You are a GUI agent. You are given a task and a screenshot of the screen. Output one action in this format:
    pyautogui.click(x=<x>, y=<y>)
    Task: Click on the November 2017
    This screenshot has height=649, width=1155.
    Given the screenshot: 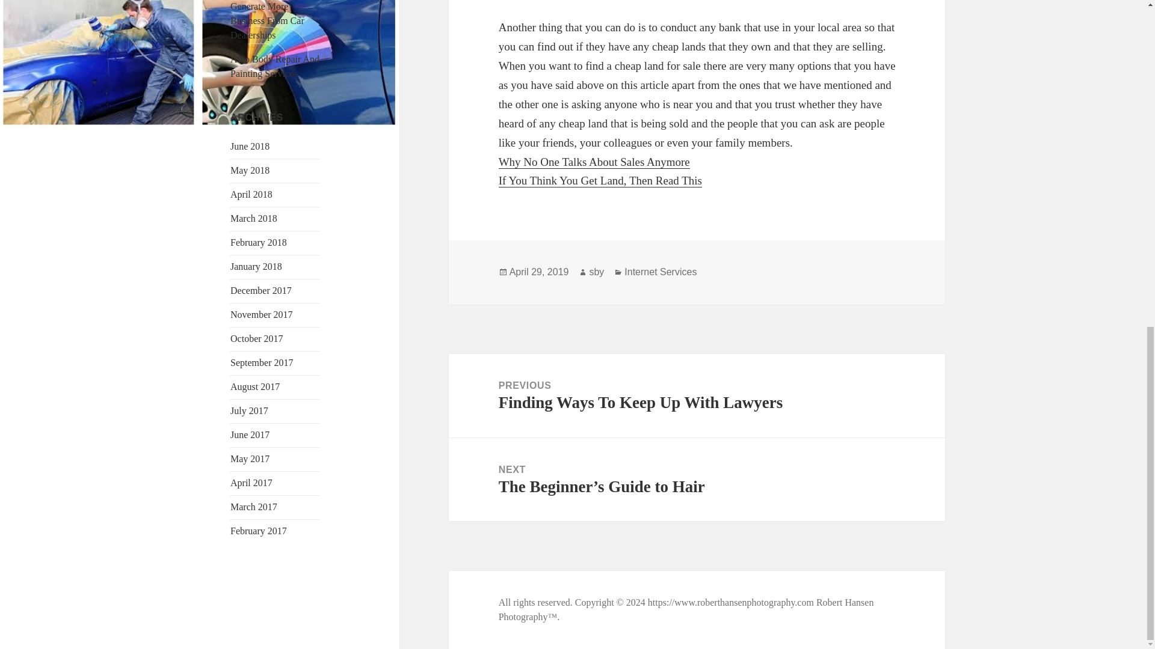 What is the action you would take?
    pyautogui.click(x=600, y=181)
    